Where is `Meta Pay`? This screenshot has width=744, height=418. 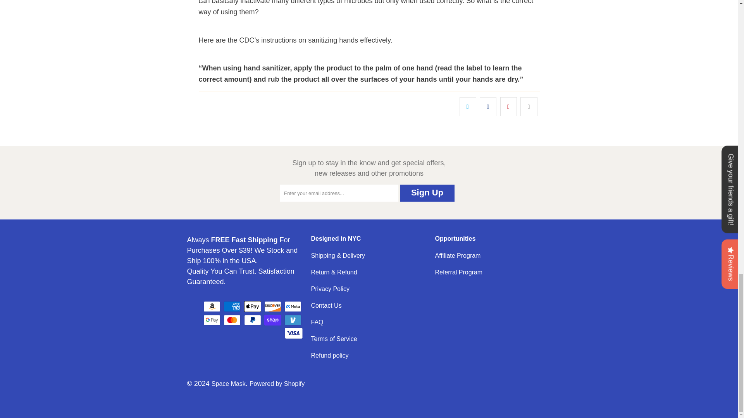 Meta Pay is located at coordinates (293, 306).